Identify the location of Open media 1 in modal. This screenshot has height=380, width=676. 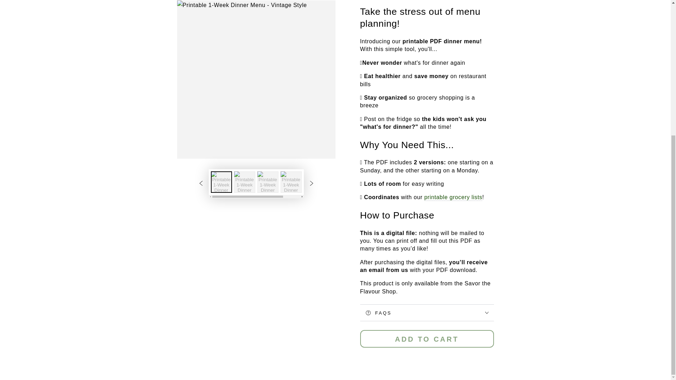
(256, 17).